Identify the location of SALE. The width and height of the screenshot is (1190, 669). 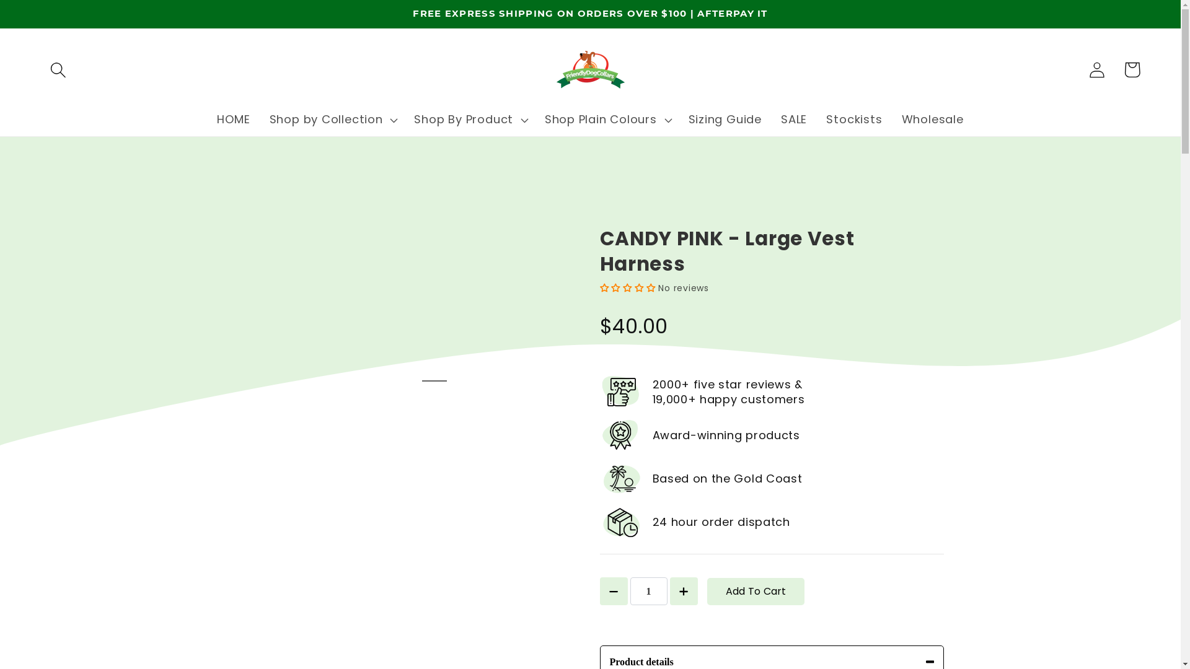
(793, 120).